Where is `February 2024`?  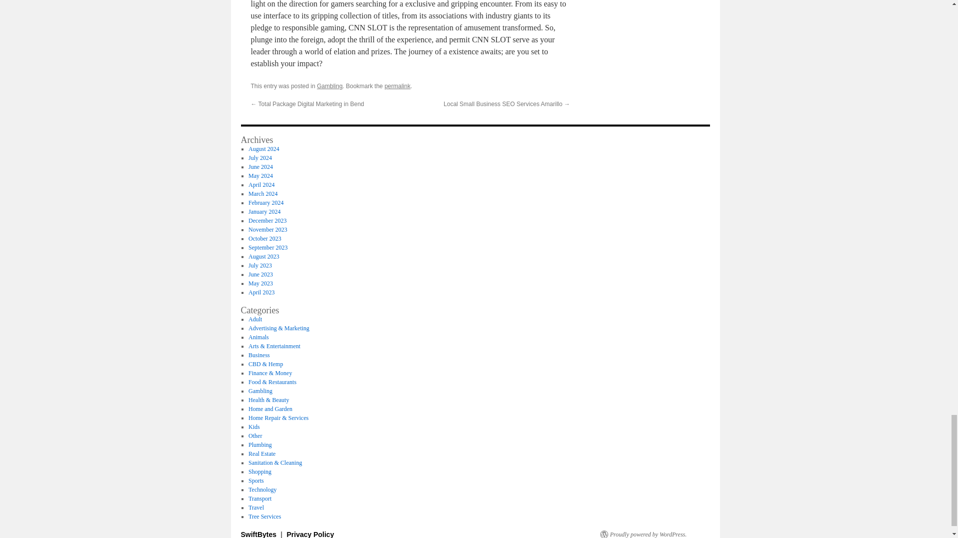
February 2024 is located at coordinates (265, 202).